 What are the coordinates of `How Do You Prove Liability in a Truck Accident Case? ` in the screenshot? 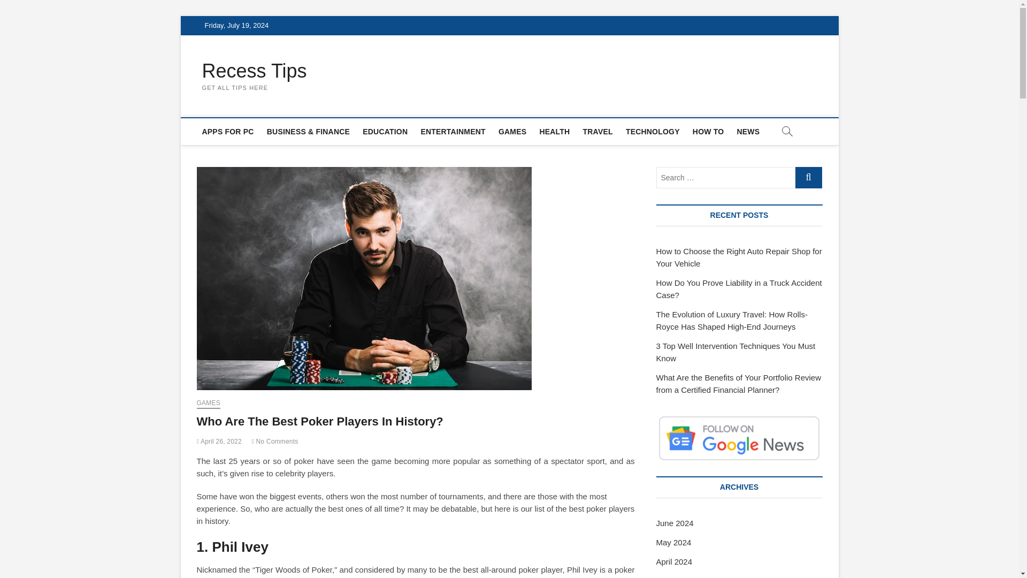 It's located at (739, 289).